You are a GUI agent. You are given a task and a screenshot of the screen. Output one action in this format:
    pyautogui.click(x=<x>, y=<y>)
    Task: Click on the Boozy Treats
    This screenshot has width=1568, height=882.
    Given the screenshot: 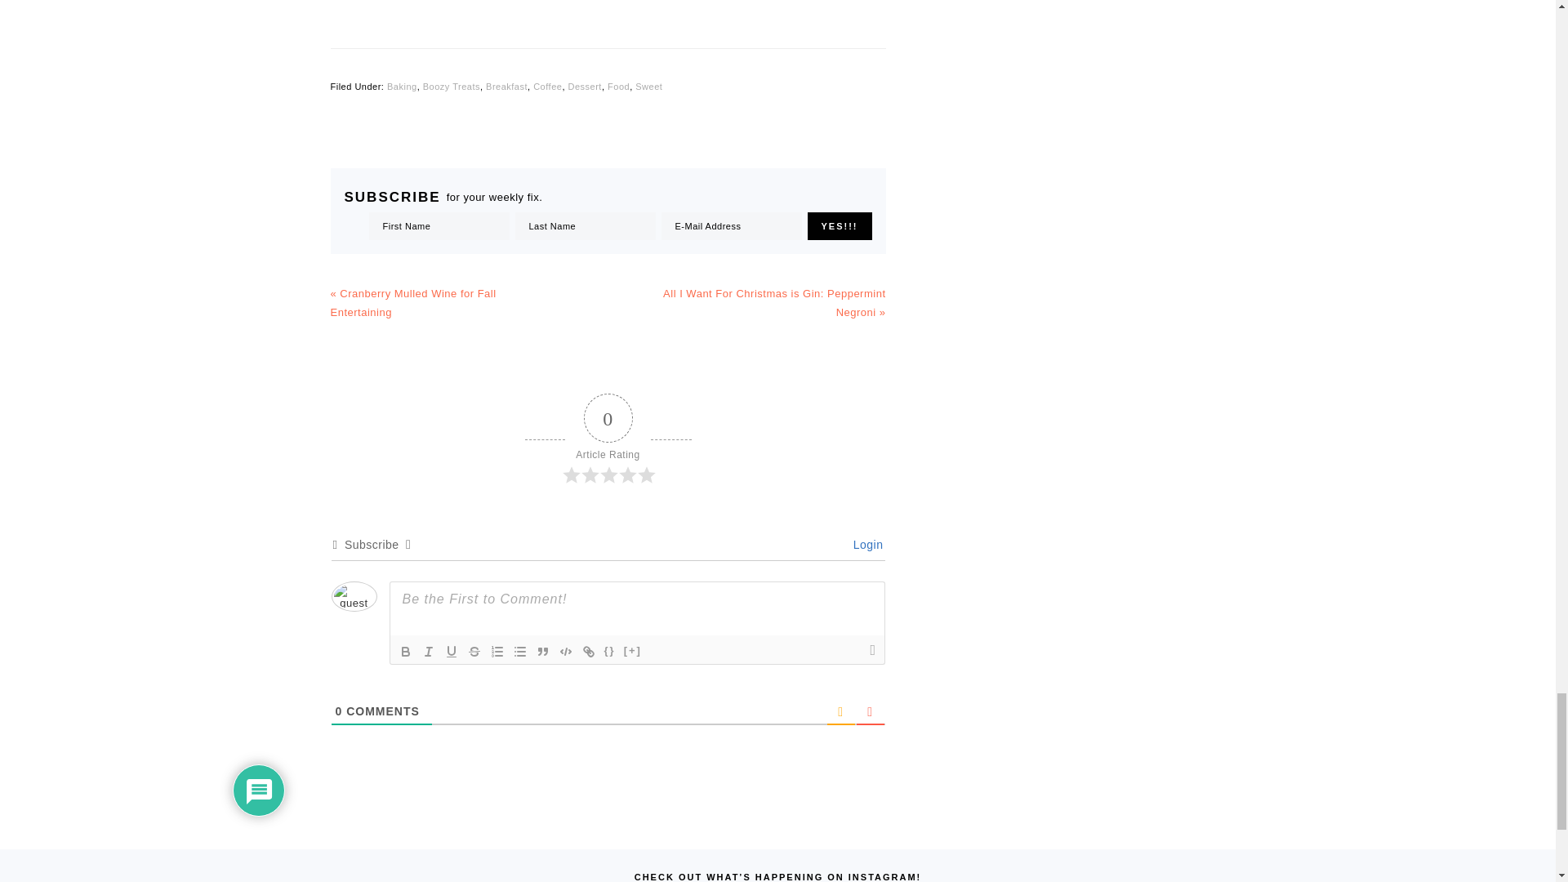 What is the action you would take?
    pyautogui.click(x=451, y=87)
    